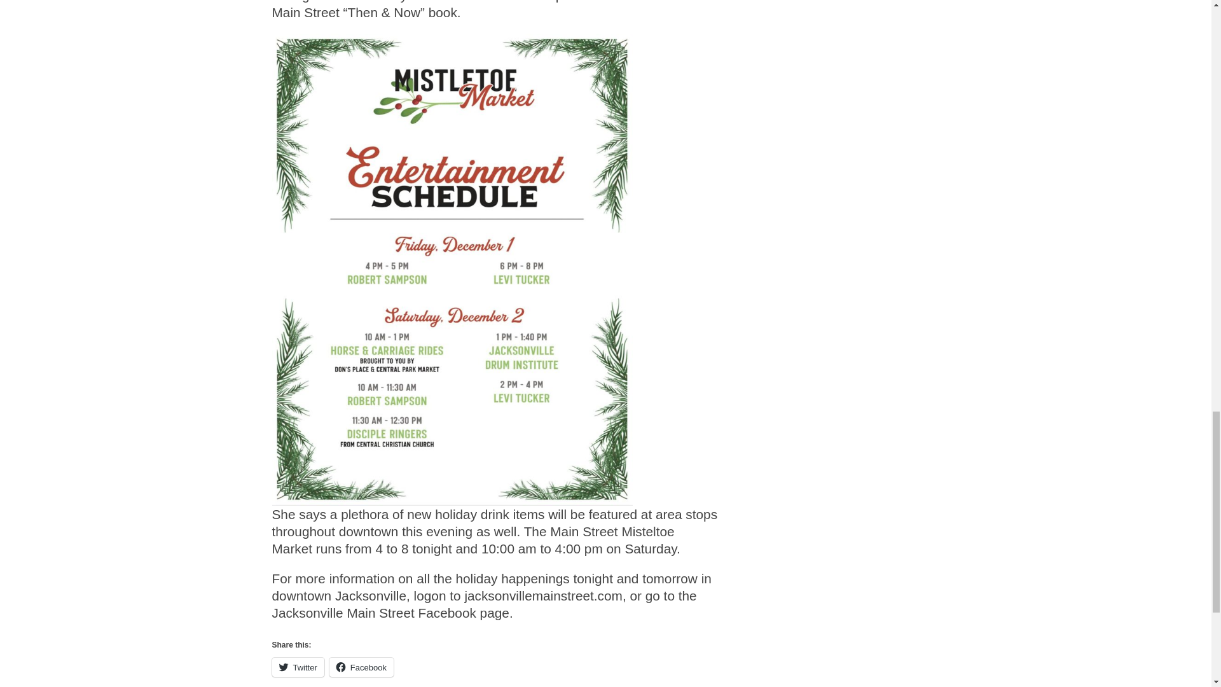 The width and height of the screenshot is (1221, 687). What do you see at coordinates (361, 667) in the screenshot?
I see `Click to share on Facebook` at bounding box center [361, 667].